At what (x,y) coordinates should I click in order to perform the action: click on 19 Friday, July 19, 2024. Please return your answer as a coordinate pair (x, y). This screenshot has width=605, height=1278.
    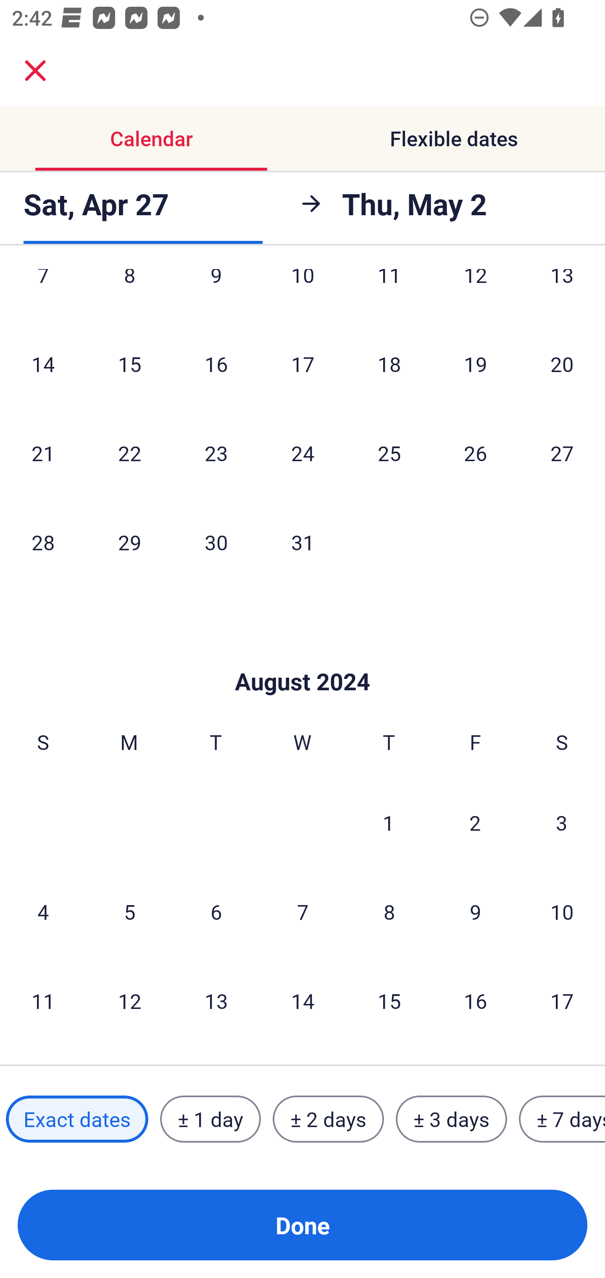
    Looking at the image, I should click on (476, 363).